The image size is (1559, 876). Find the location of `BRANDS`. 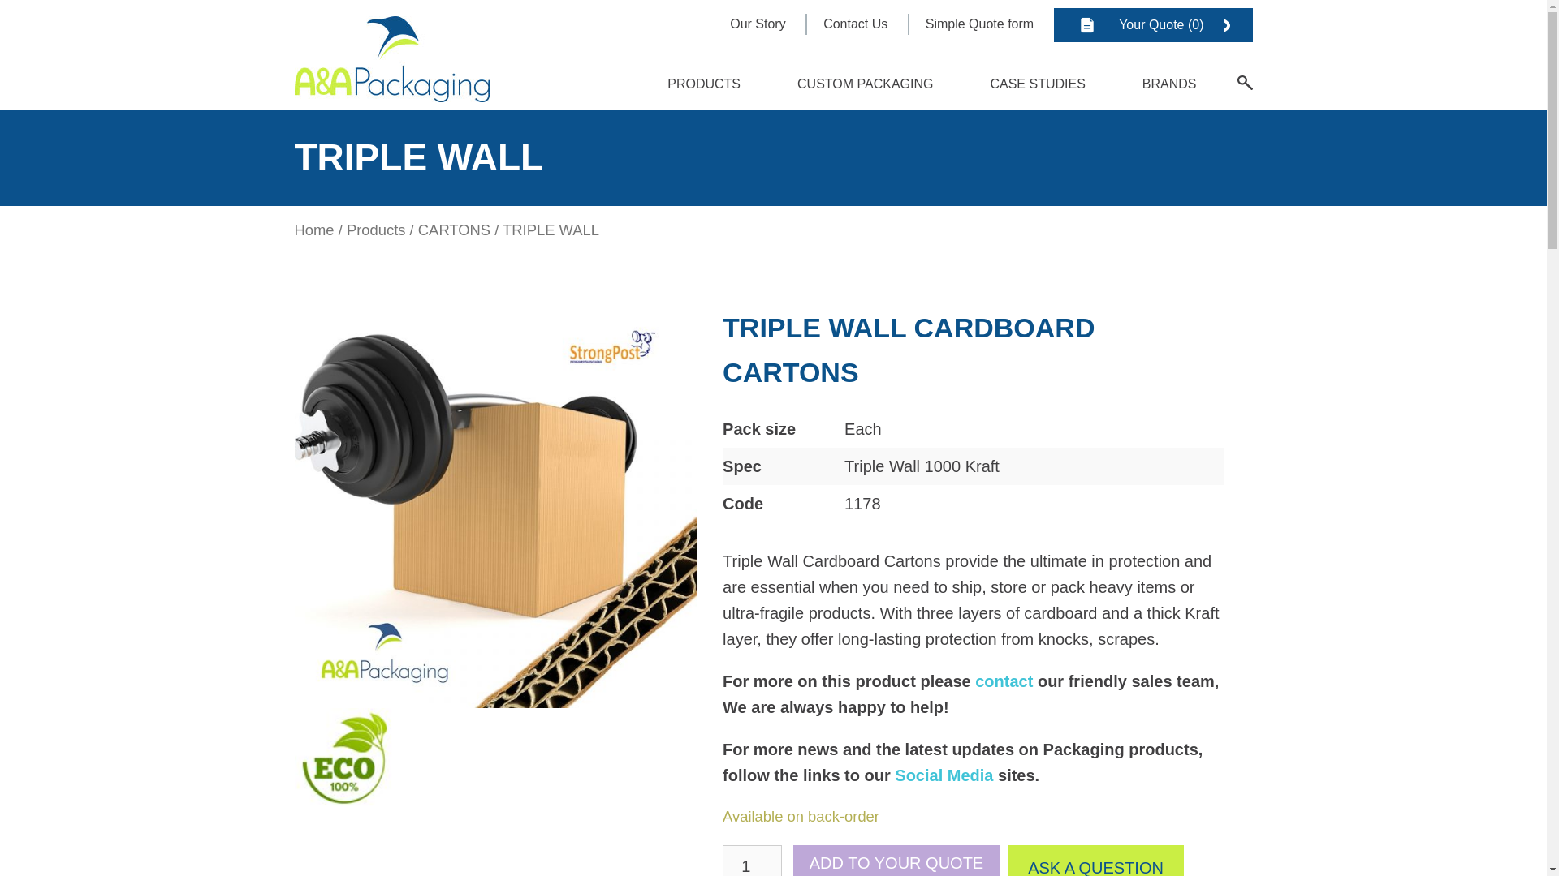

BRANDS is located at coordinates (1169, 84).